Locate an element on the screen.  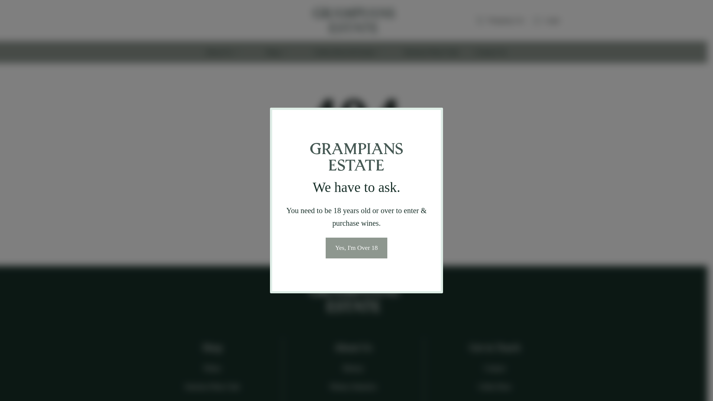
Grampians Estate Logo is located at coordinates (354, 21).